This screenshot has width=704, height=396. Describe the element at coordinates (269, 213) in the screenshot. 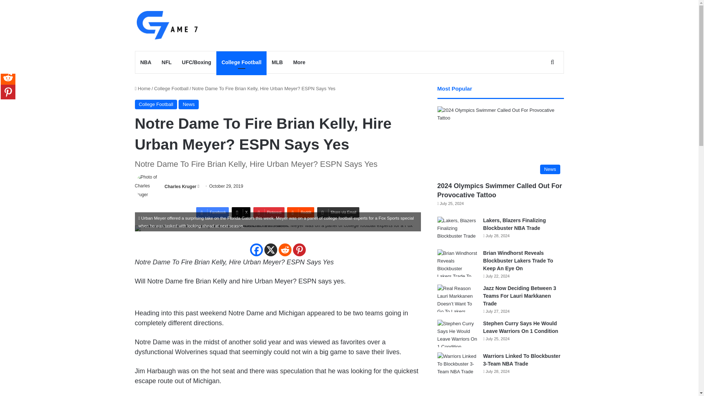

I see `Pinterest` at that location.